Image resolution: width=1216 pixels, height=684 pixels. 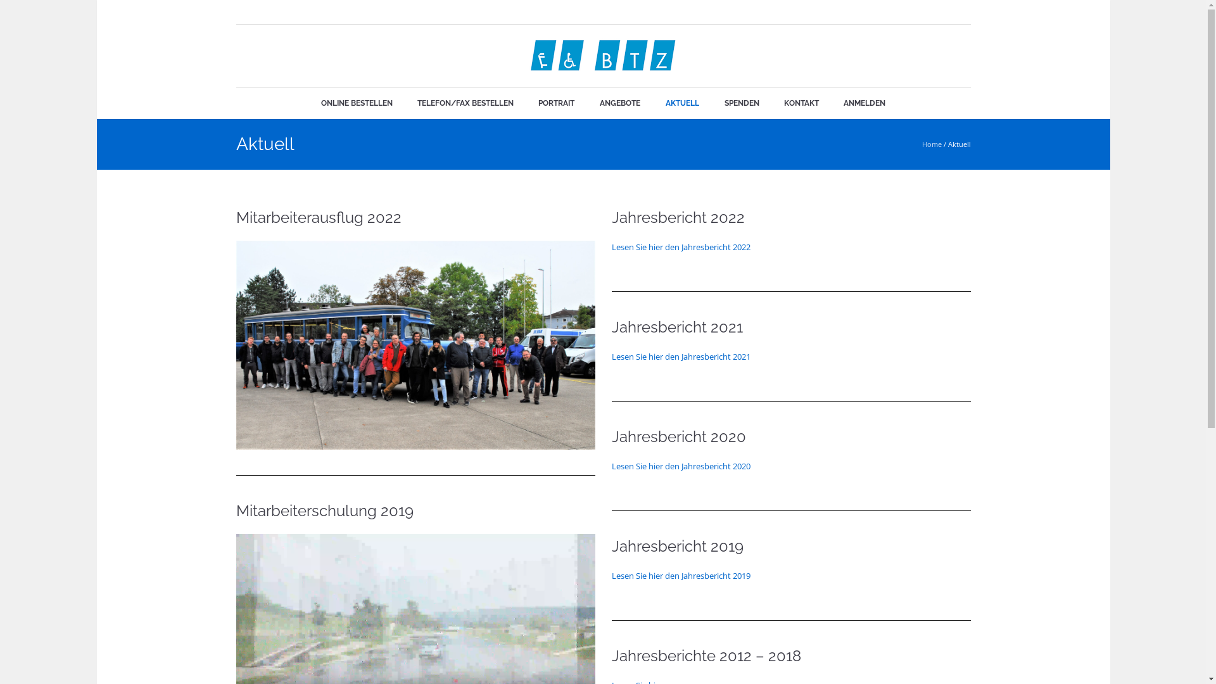 What do you see at coordinates (802, 103) in the screenshot?
I see `KONTAKT` at bounding box center [802, 103].